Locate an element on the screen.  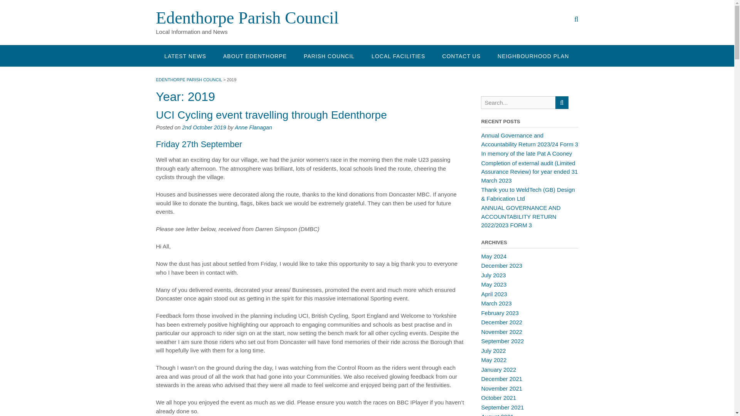
EDENTHORPE PARISH COUNCIL is located at coordinates (189, 79).